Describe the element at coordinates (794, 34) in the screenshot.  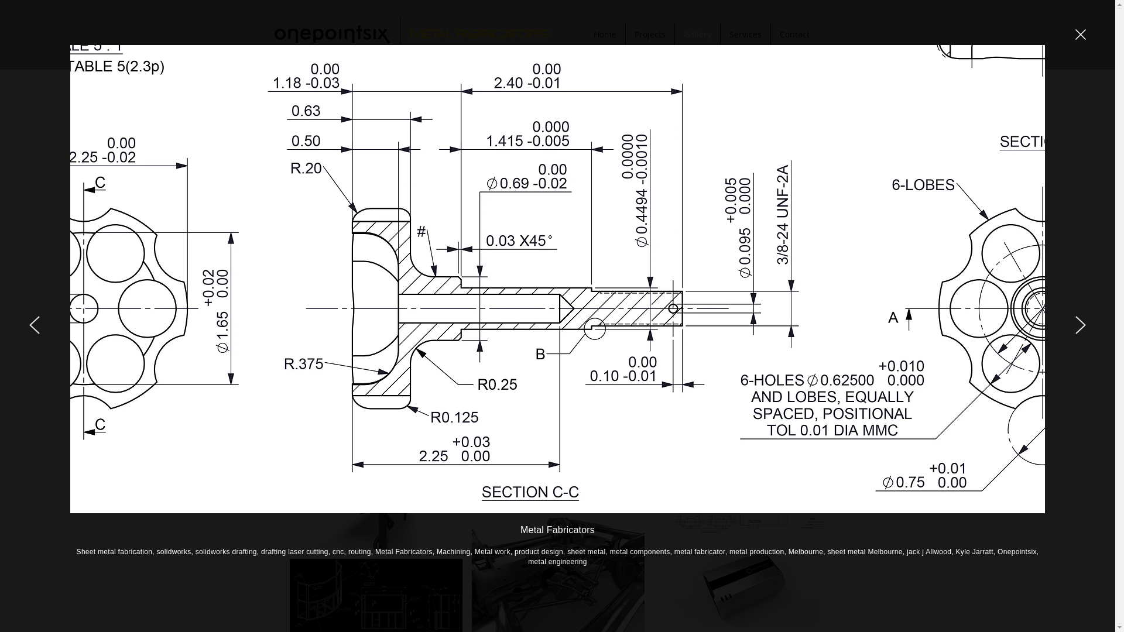
I see `Contact` at that location.